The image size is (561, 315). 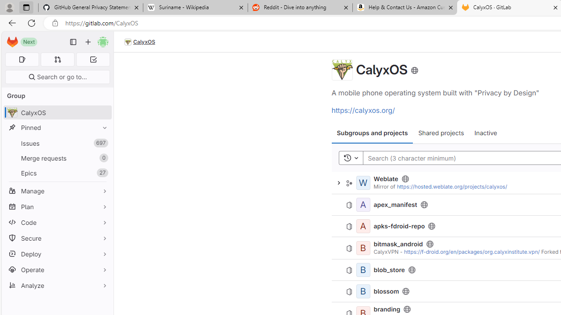 What do you see at coordinates (73, 42) in the screenshot?
I see `Primary navigation sidebar` at bounding box center [73, 42].